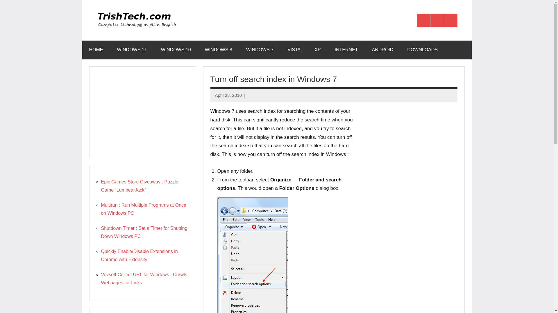 The height and width of the screenshot is (313, 558). I want to click on VISTA, so click(294, 50).